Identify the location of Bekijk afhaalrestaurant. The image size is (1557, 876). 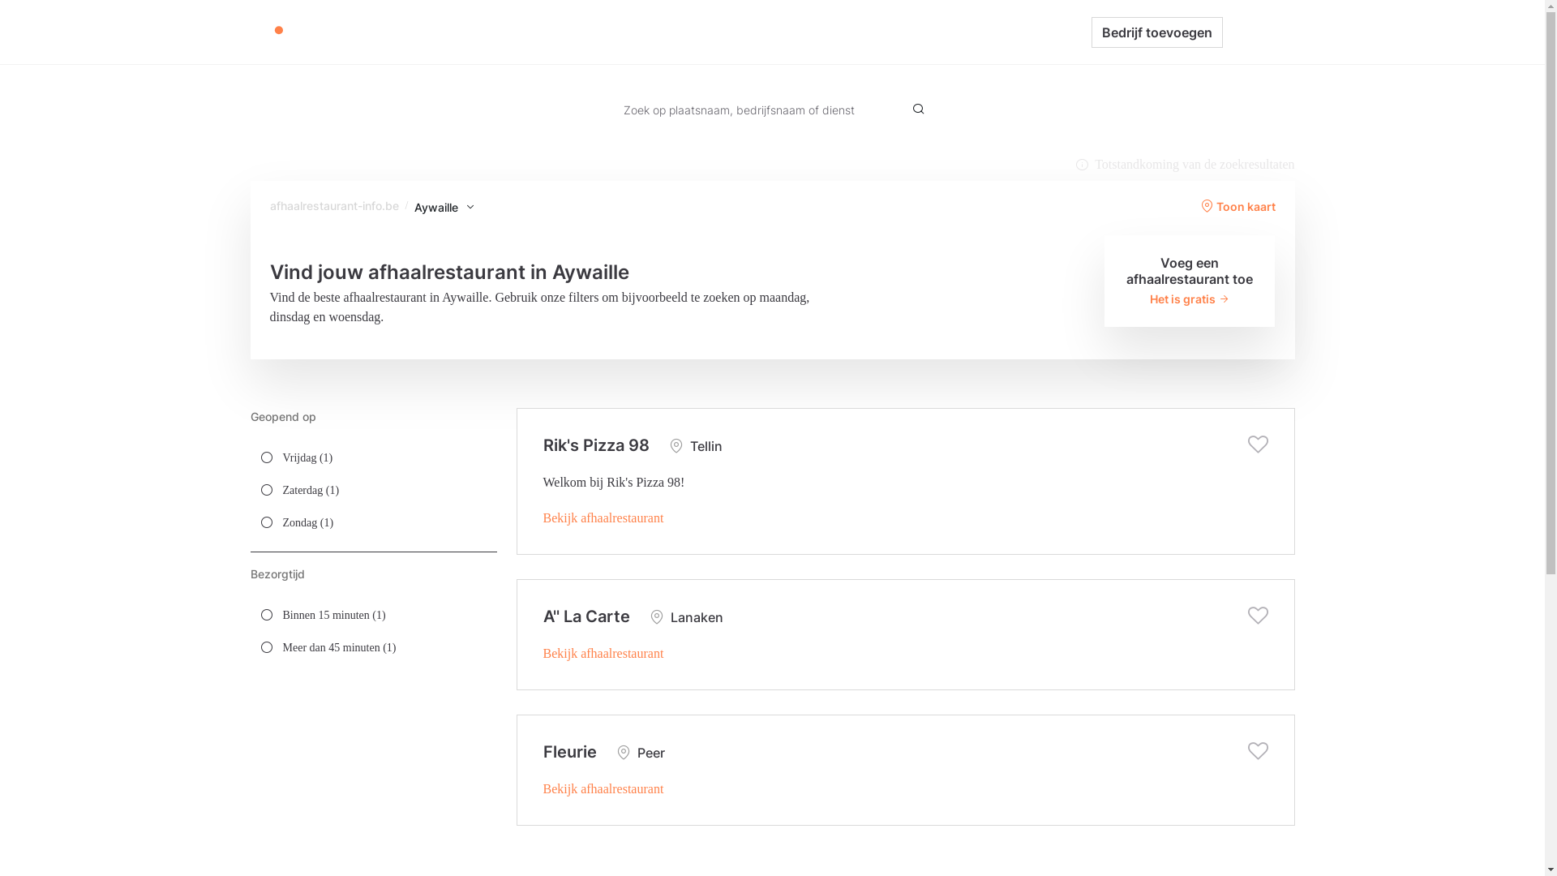
(603, 654).